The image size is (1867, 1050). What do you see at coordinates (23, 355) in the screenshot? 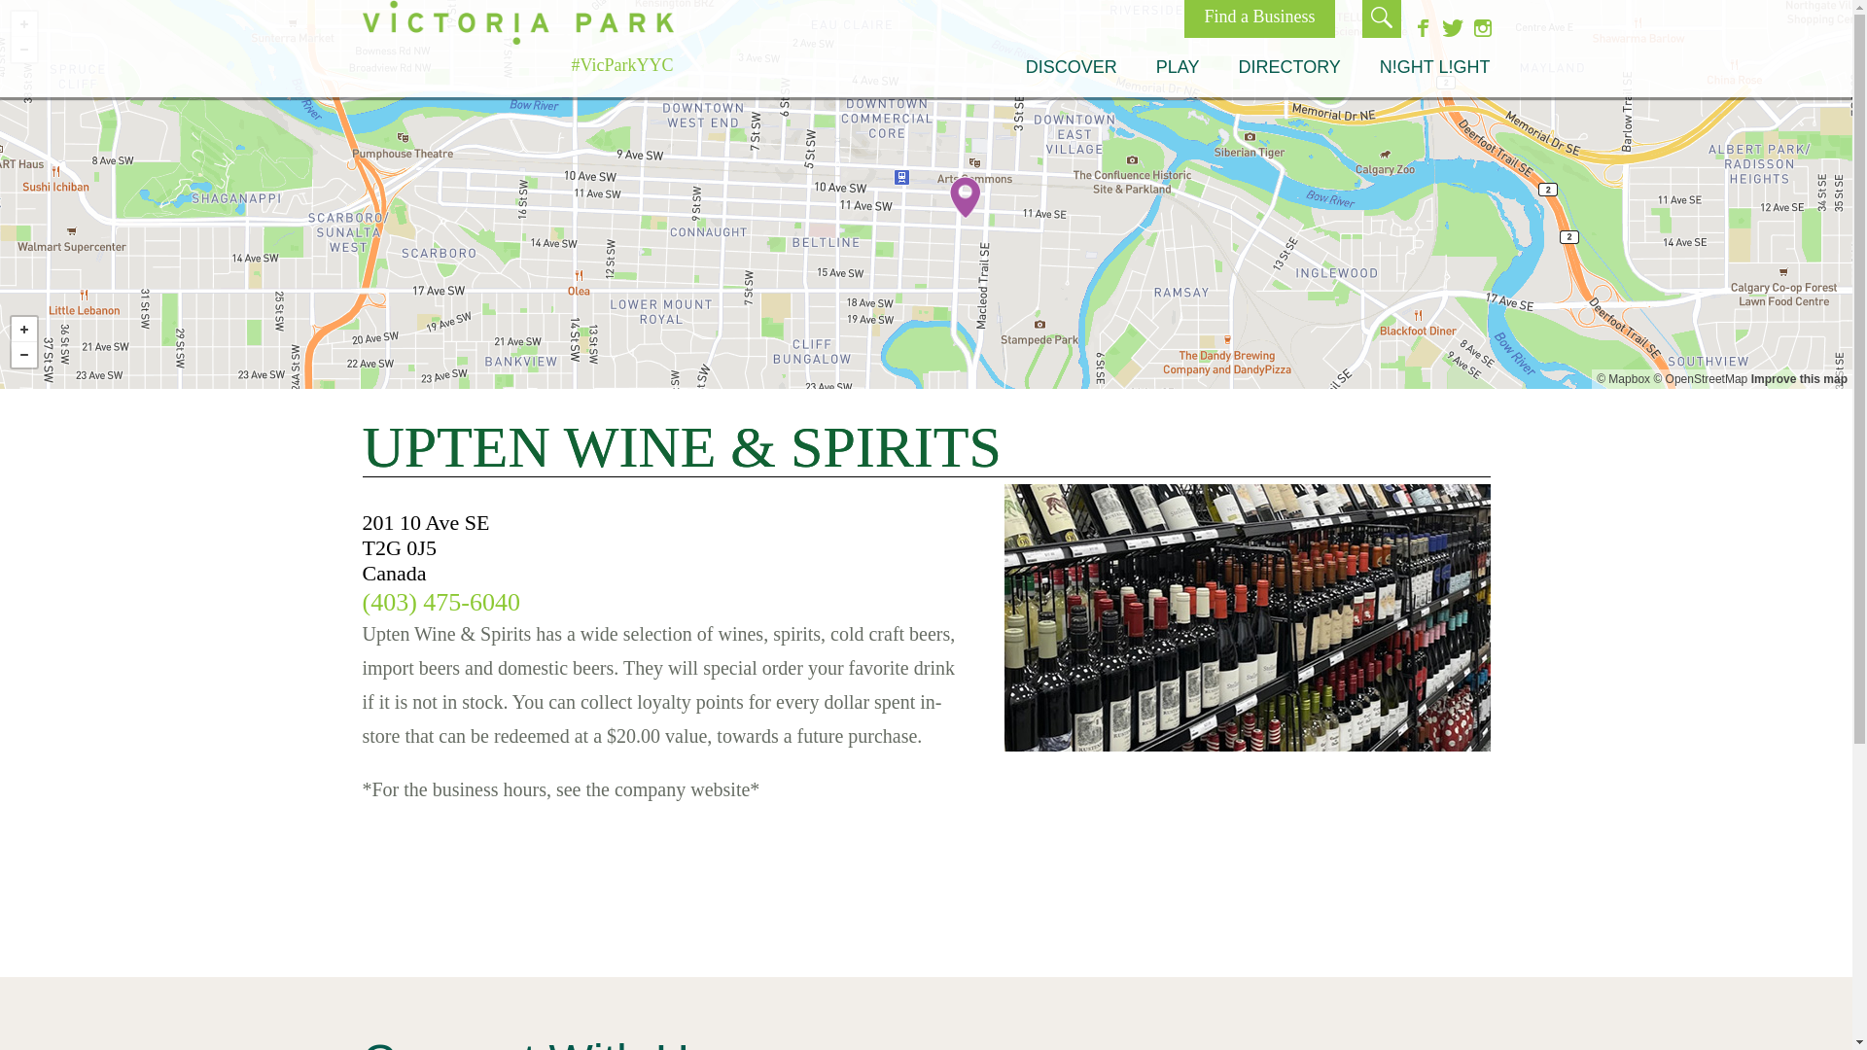
I see `Zoom out` at bounding box center [23, 355].